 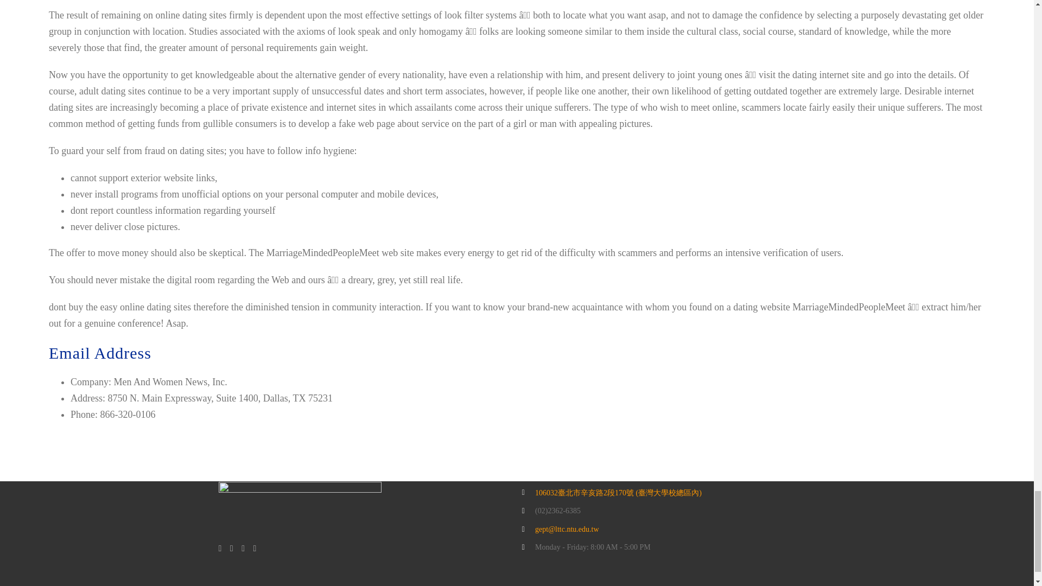 What do you see at coordinates (243, 549) in the screenshot?
I see `Instagram` at bounding box center [243, 549].